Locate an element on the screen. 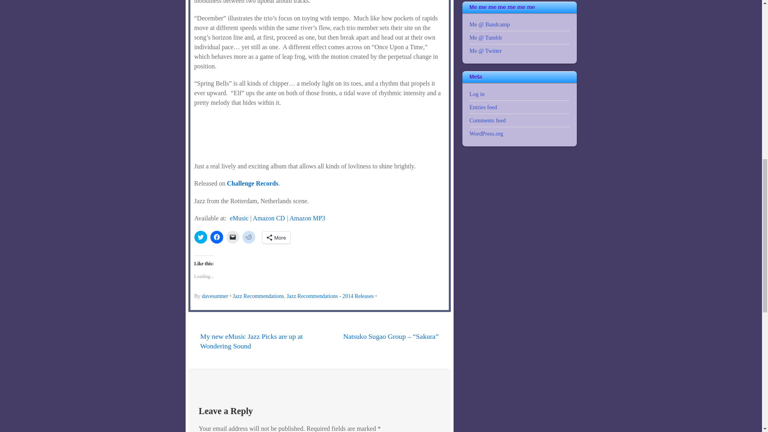  Click to share on Reddit is located at coordinates (249, 237).